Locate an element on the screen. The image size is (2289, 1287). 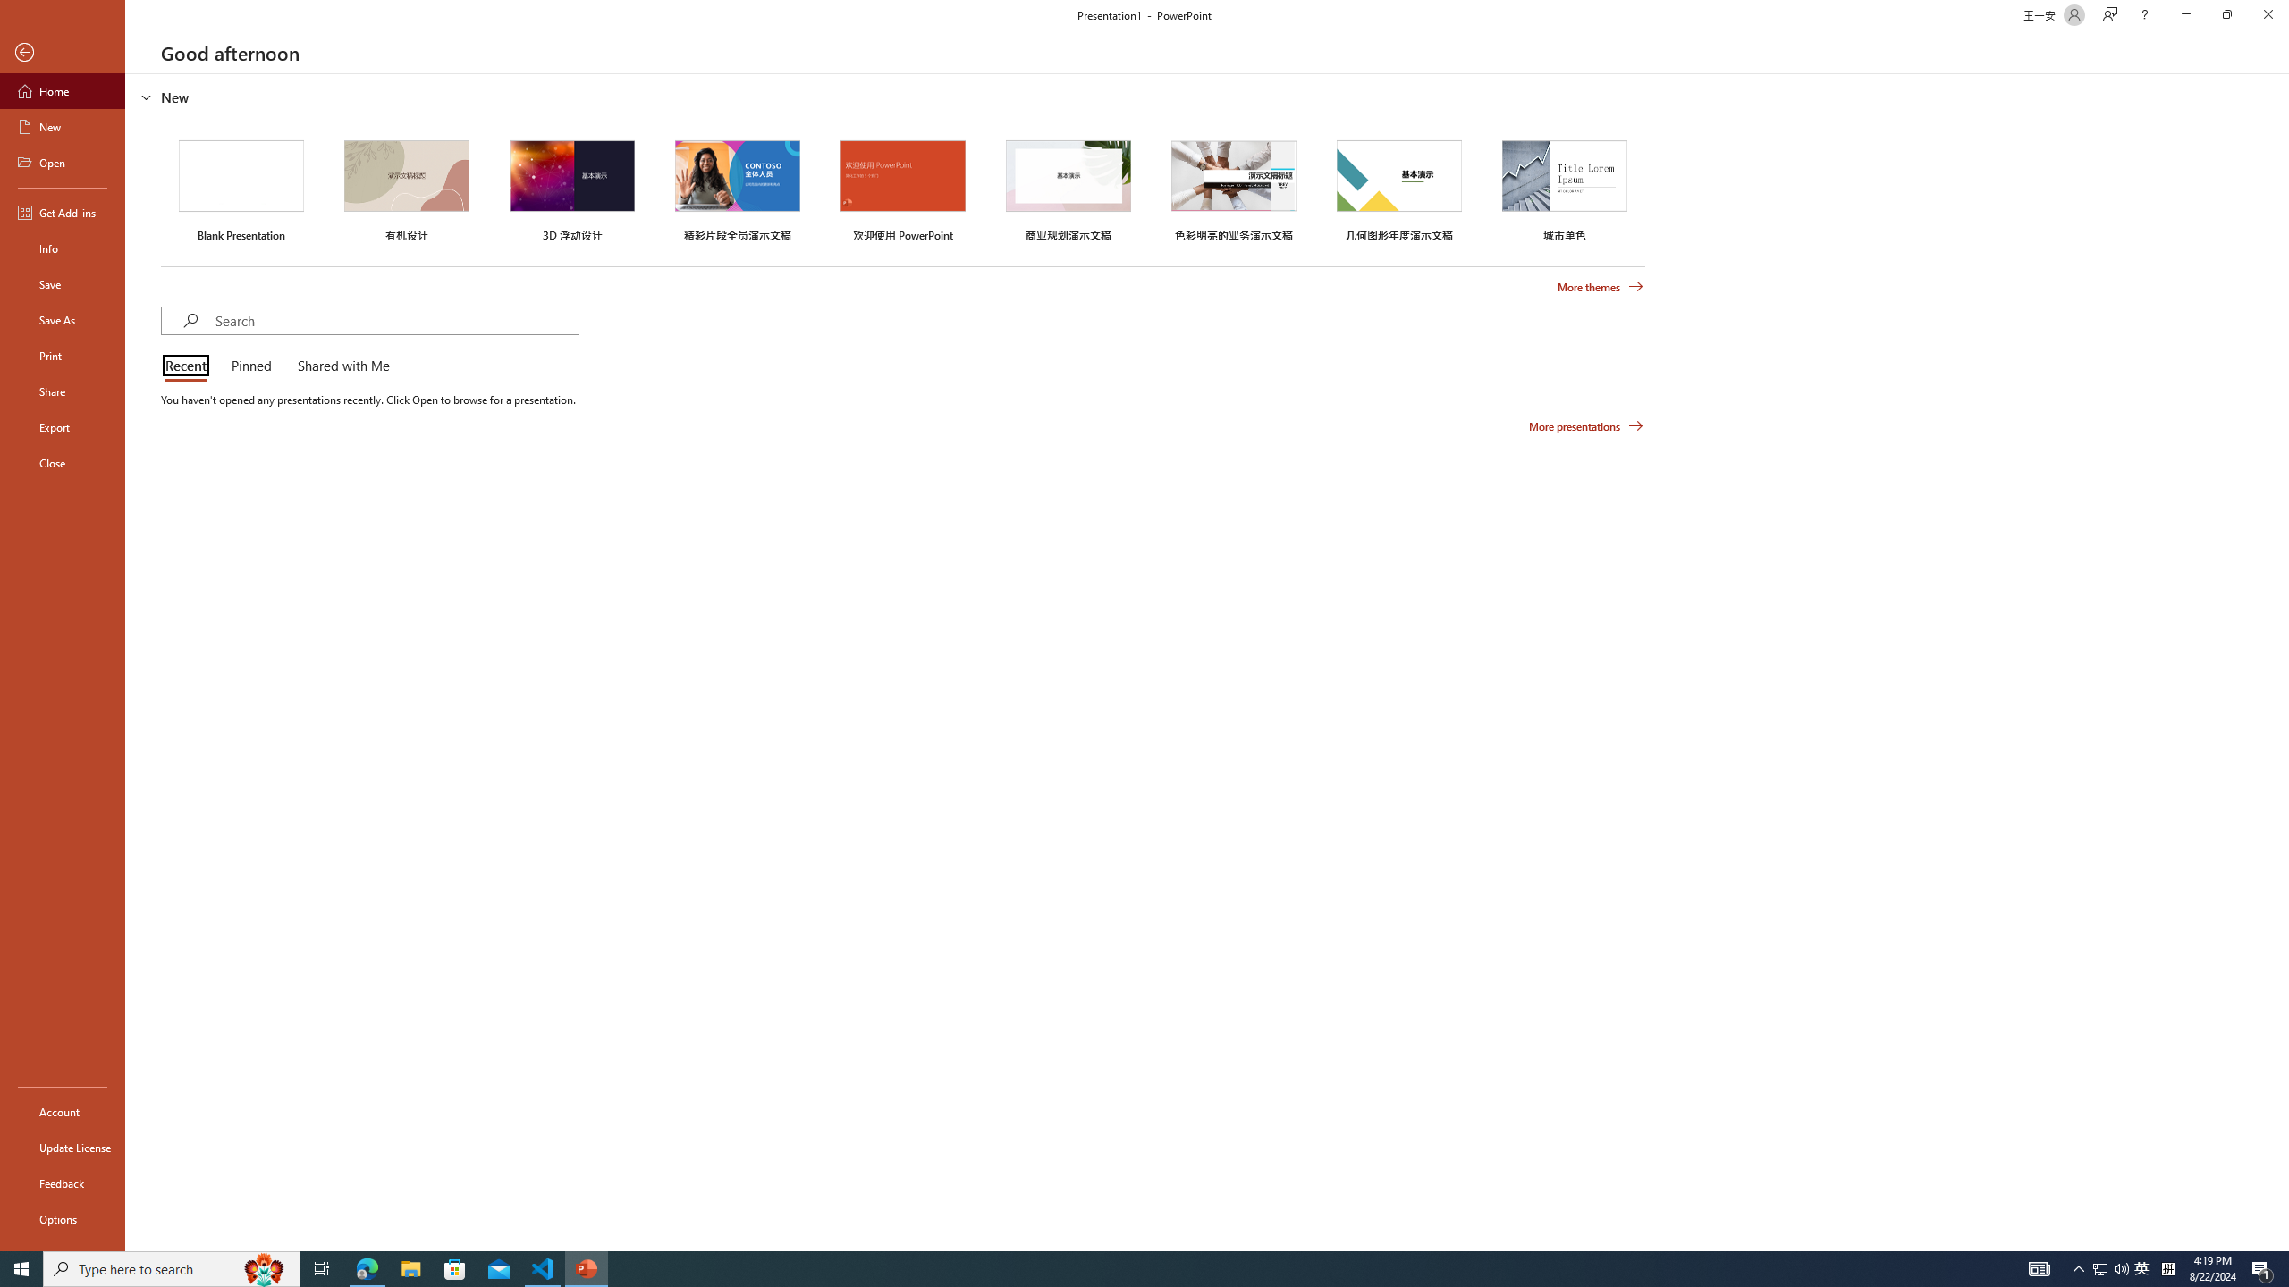
Feedback is located at coordinates (63, 1183).